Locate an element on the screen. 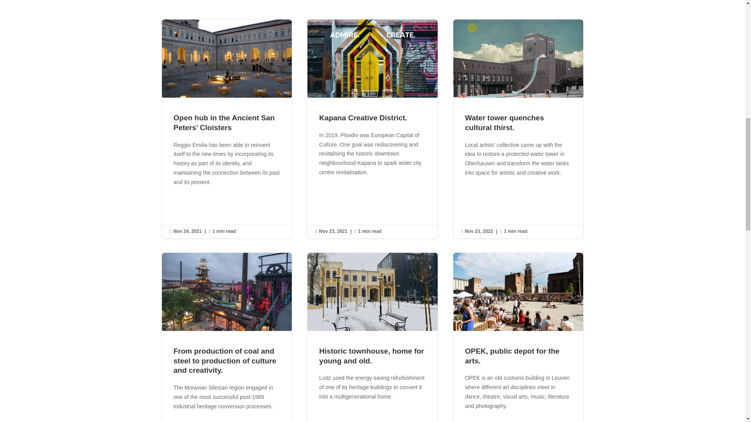 This screenshot has width=751, height=422. Read More is located at coordinates (487, 202).